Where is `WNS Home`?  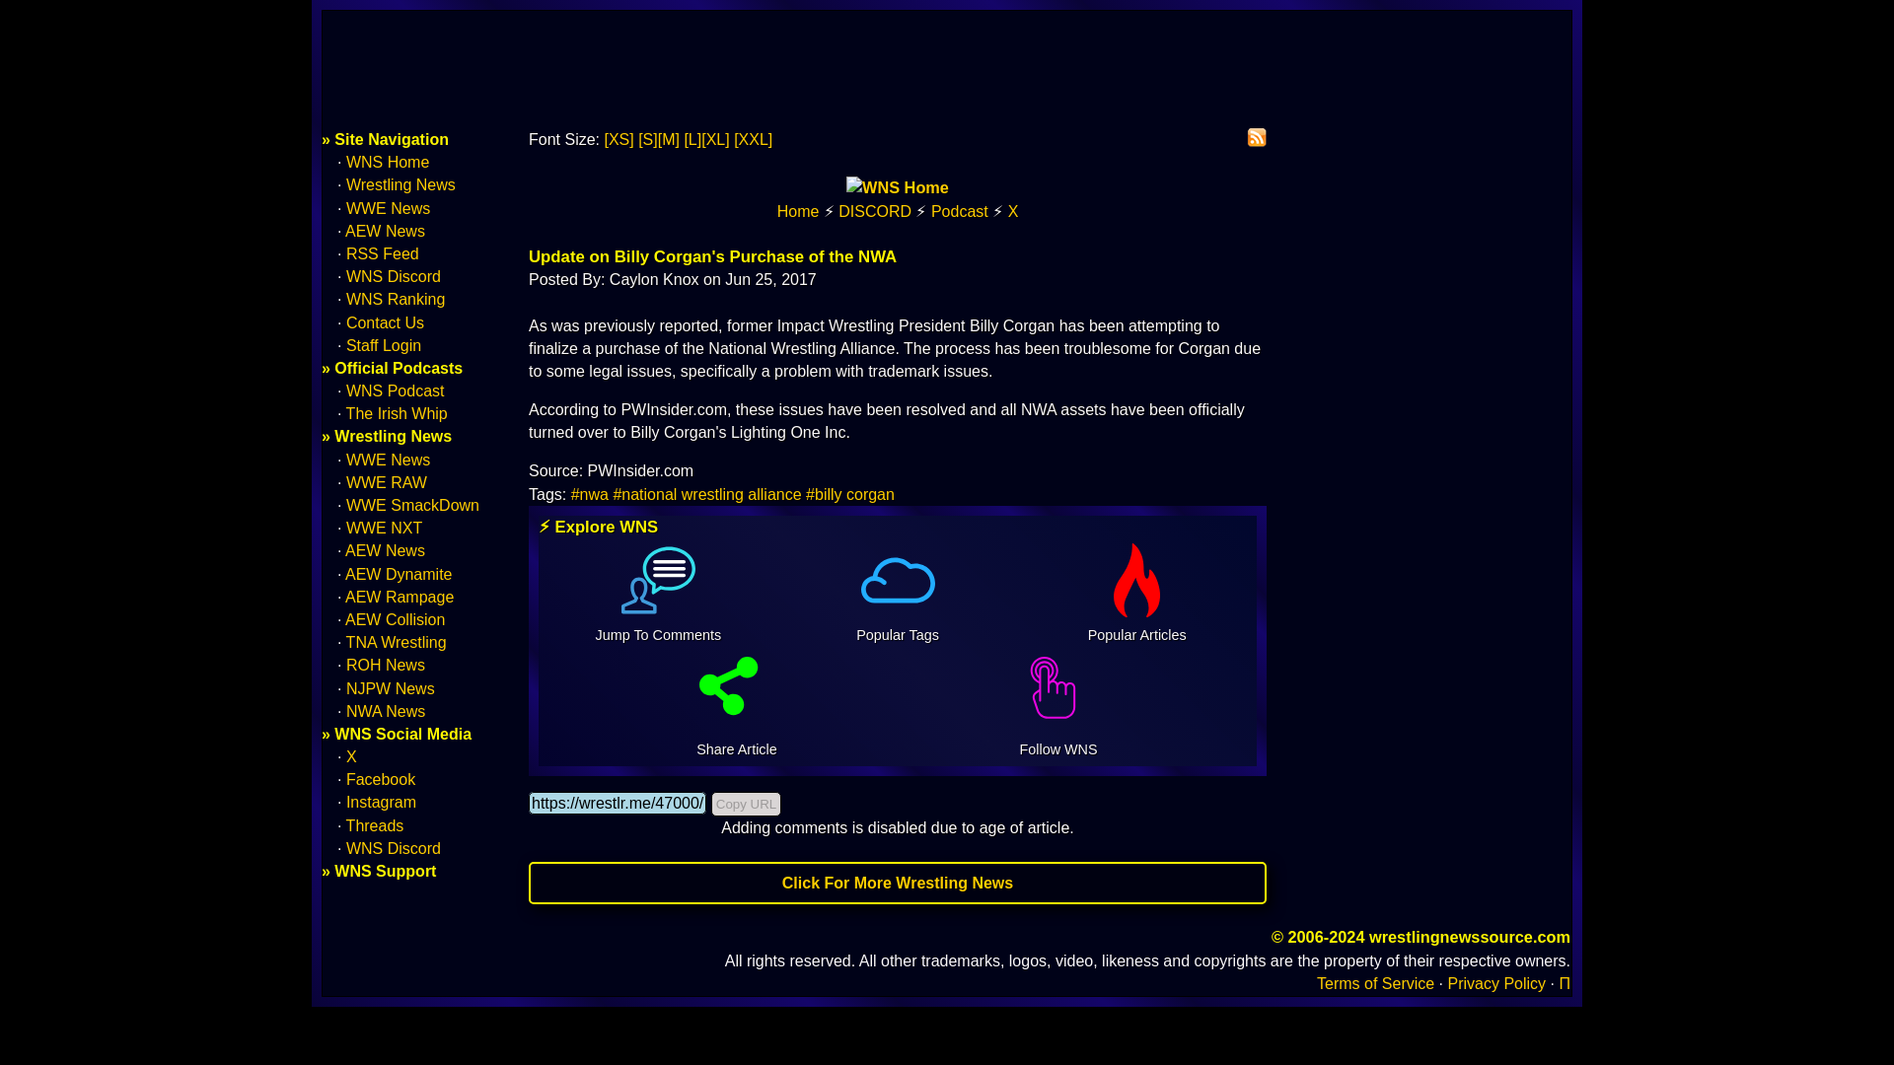 WNS Home is located at coordinates (898, 187).